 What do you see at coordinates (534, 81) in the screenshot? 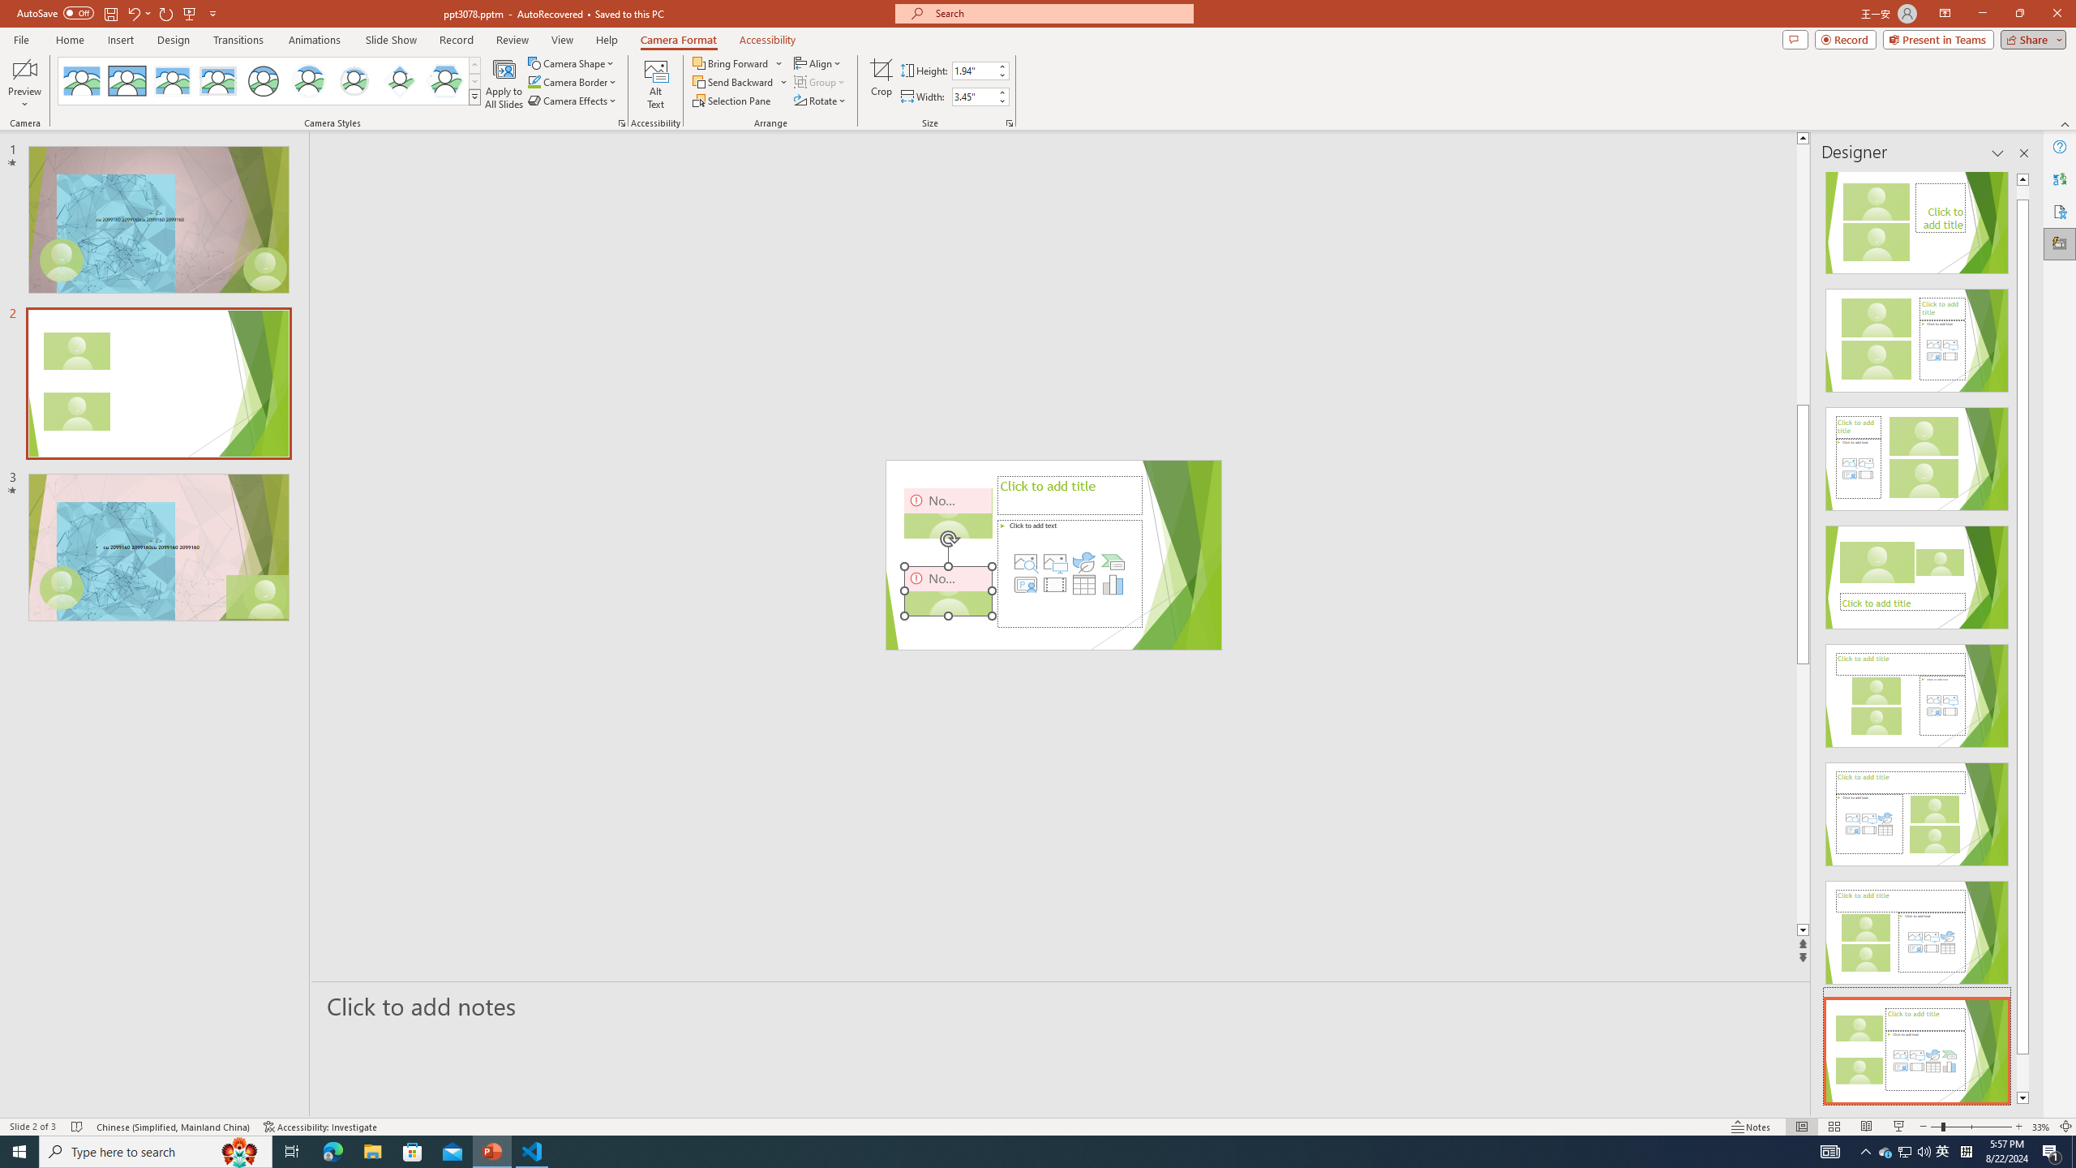
I see `Camera Border Green, Accent 1` at bounding box center [534, 81].